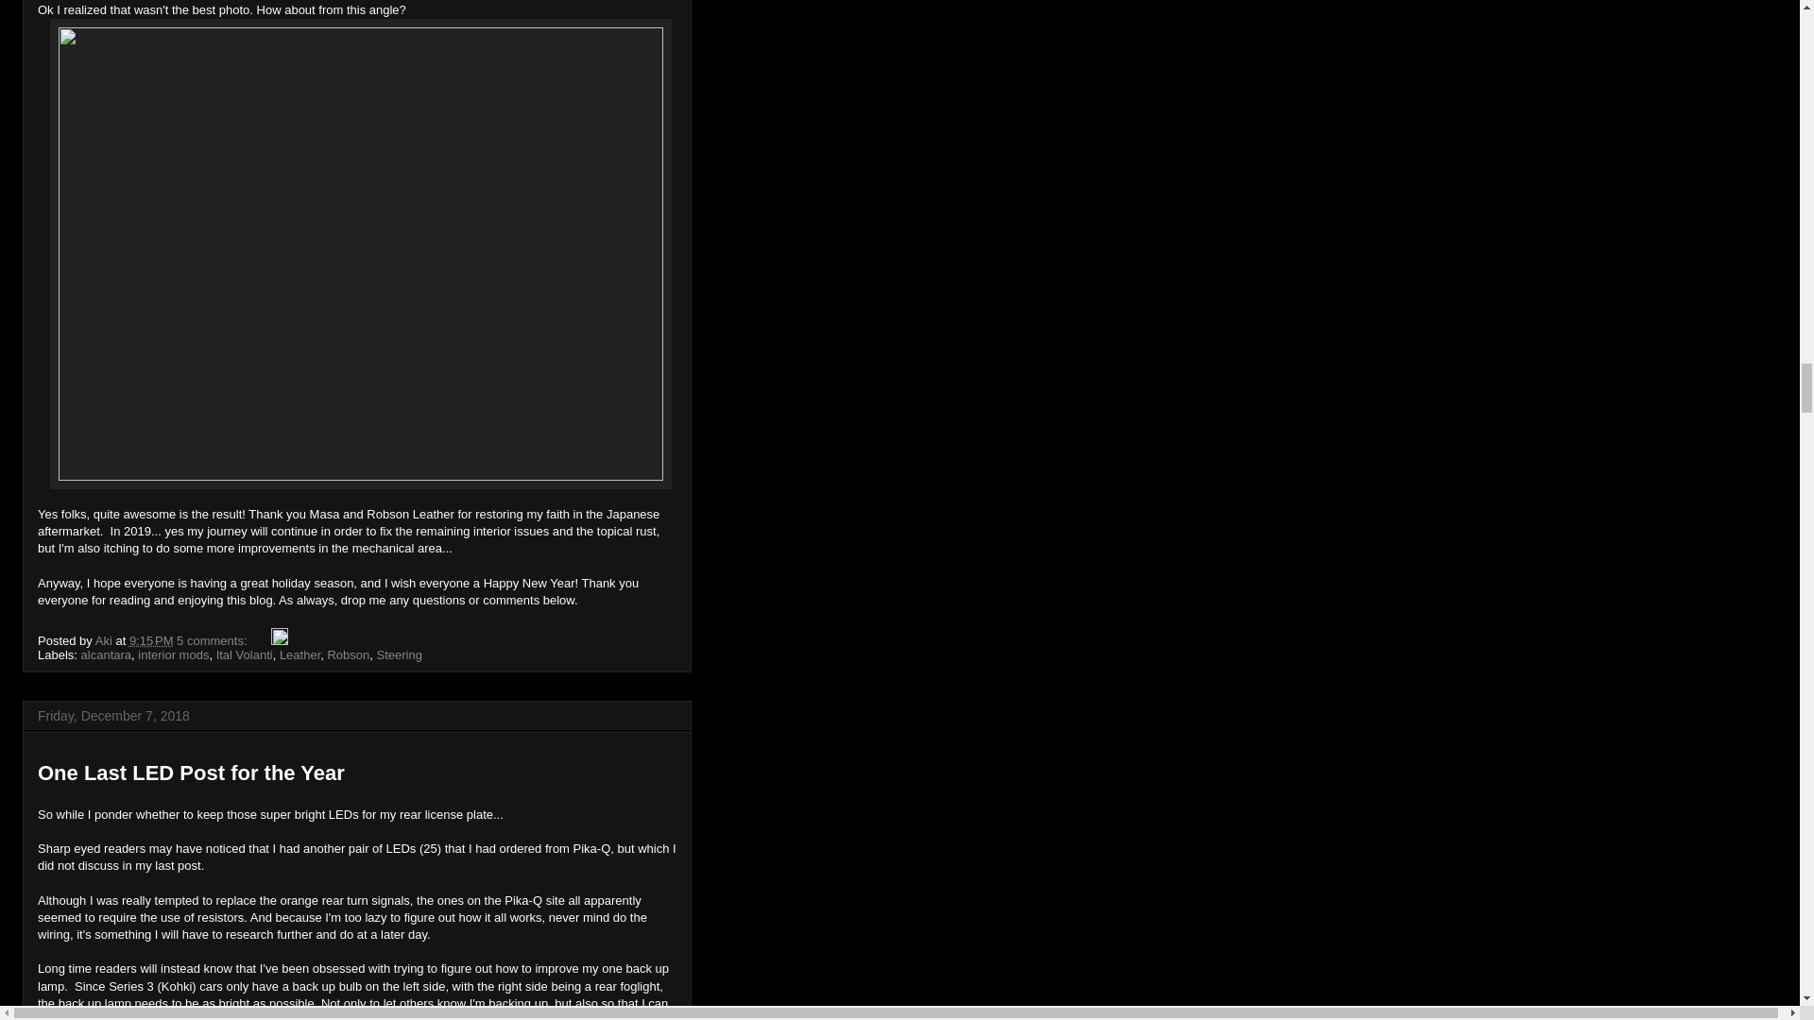  Describe the element at coordinates (244, 654) in the screenshot. I see `Ital Volanti` at that location.